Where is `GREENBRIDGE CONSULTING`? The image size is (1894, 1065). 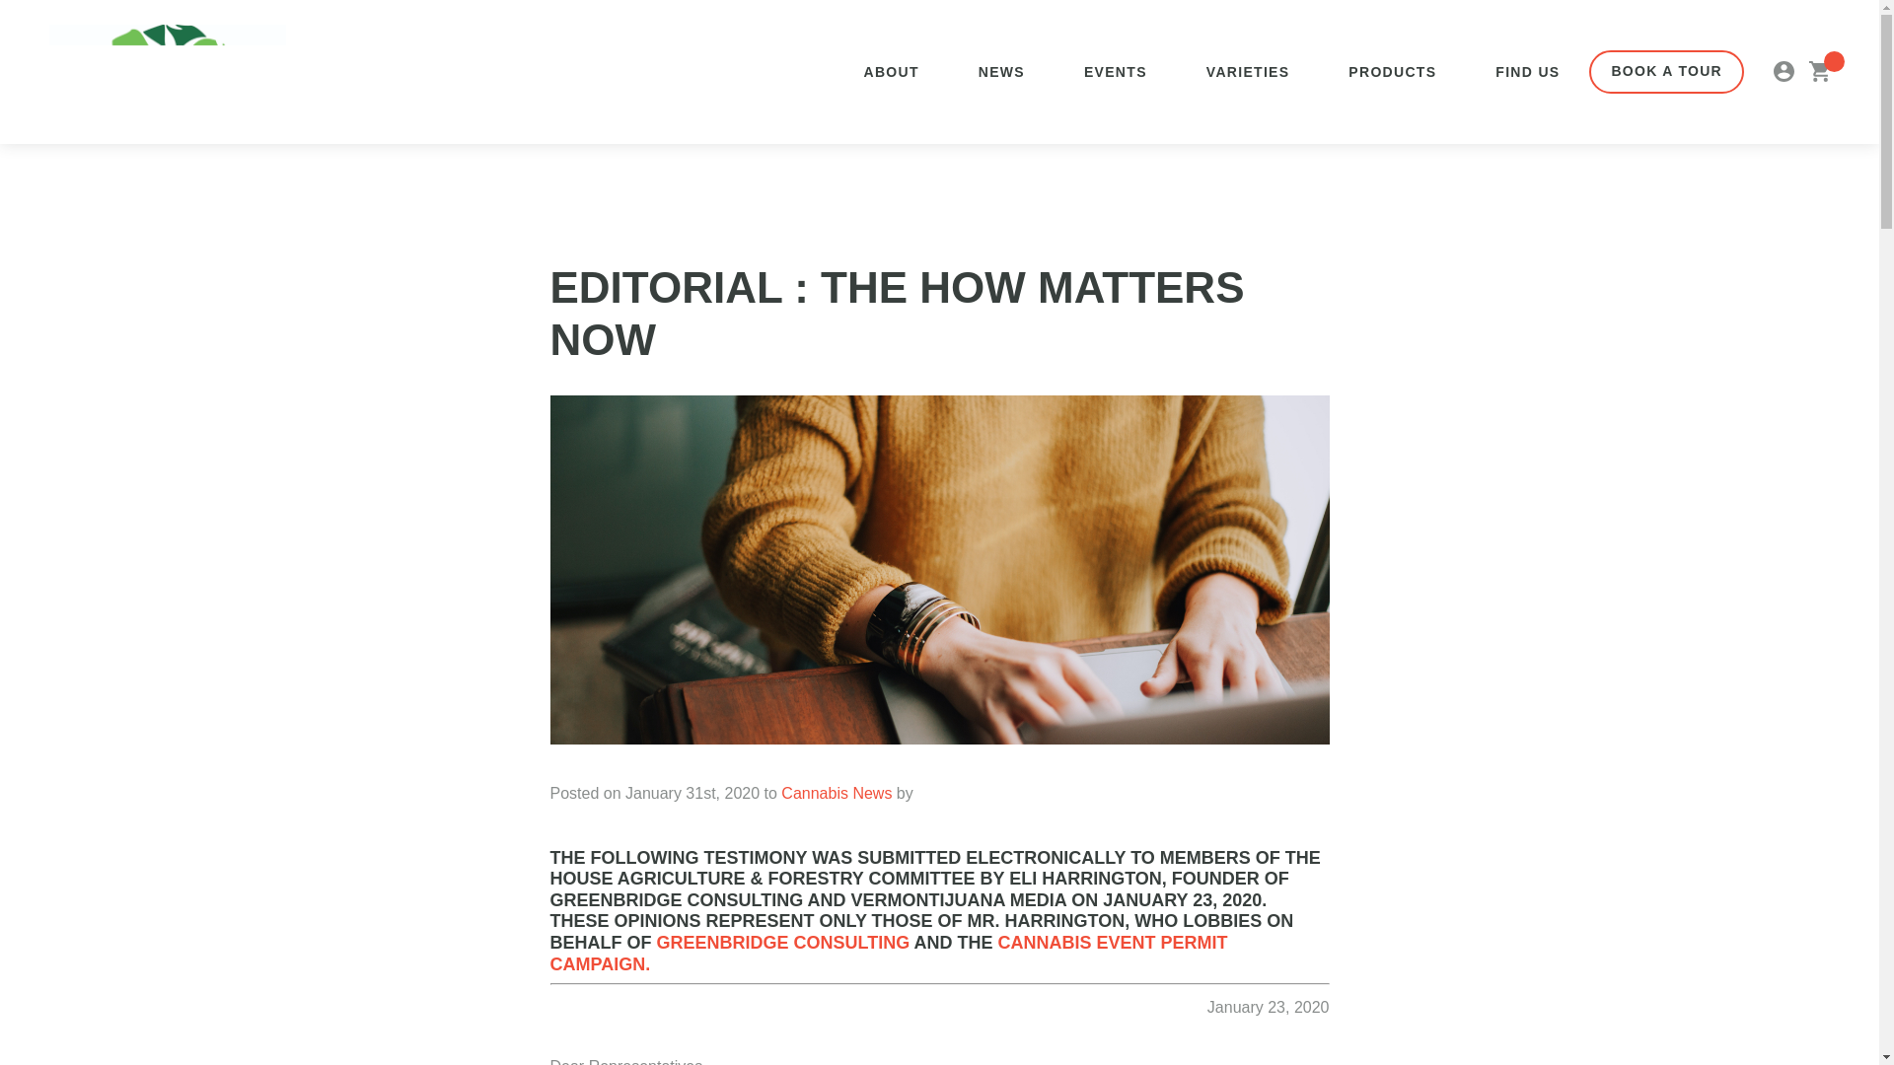
GREENBRIDGE CONSULTING is located at coordinates (783, 943).